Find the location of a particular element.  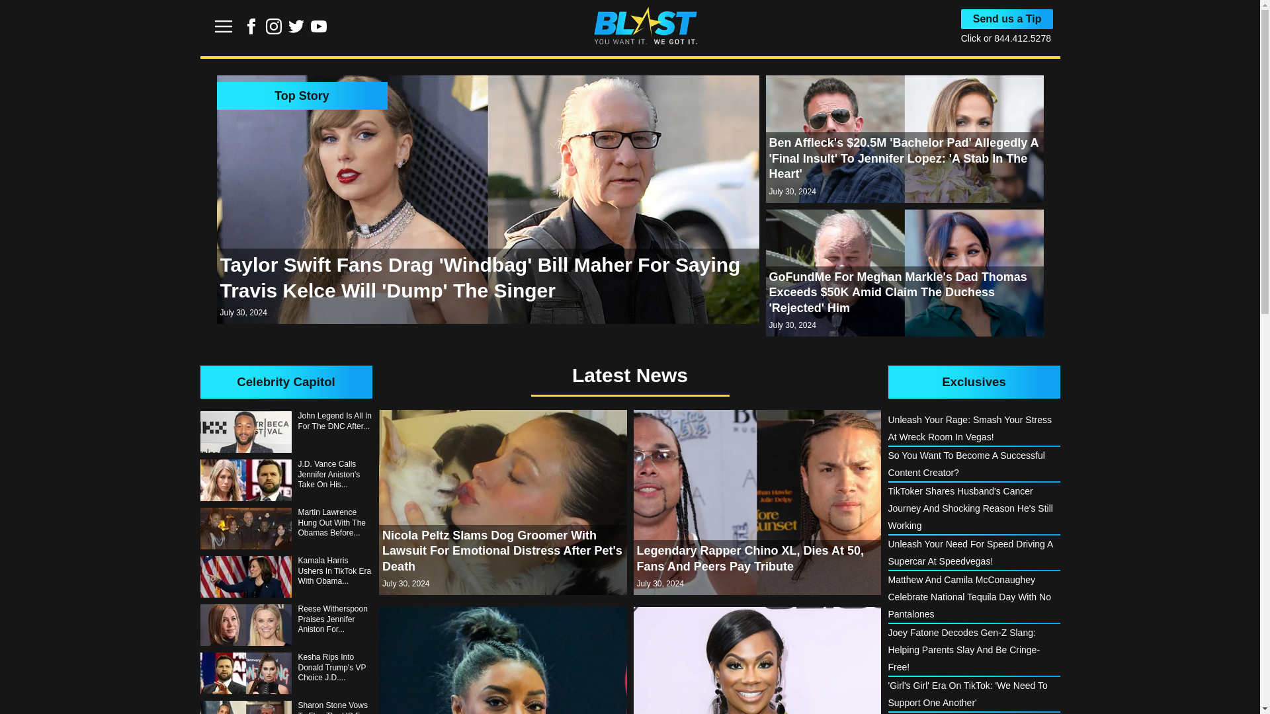

Link to Youtube is located at coordinates (319, 26).